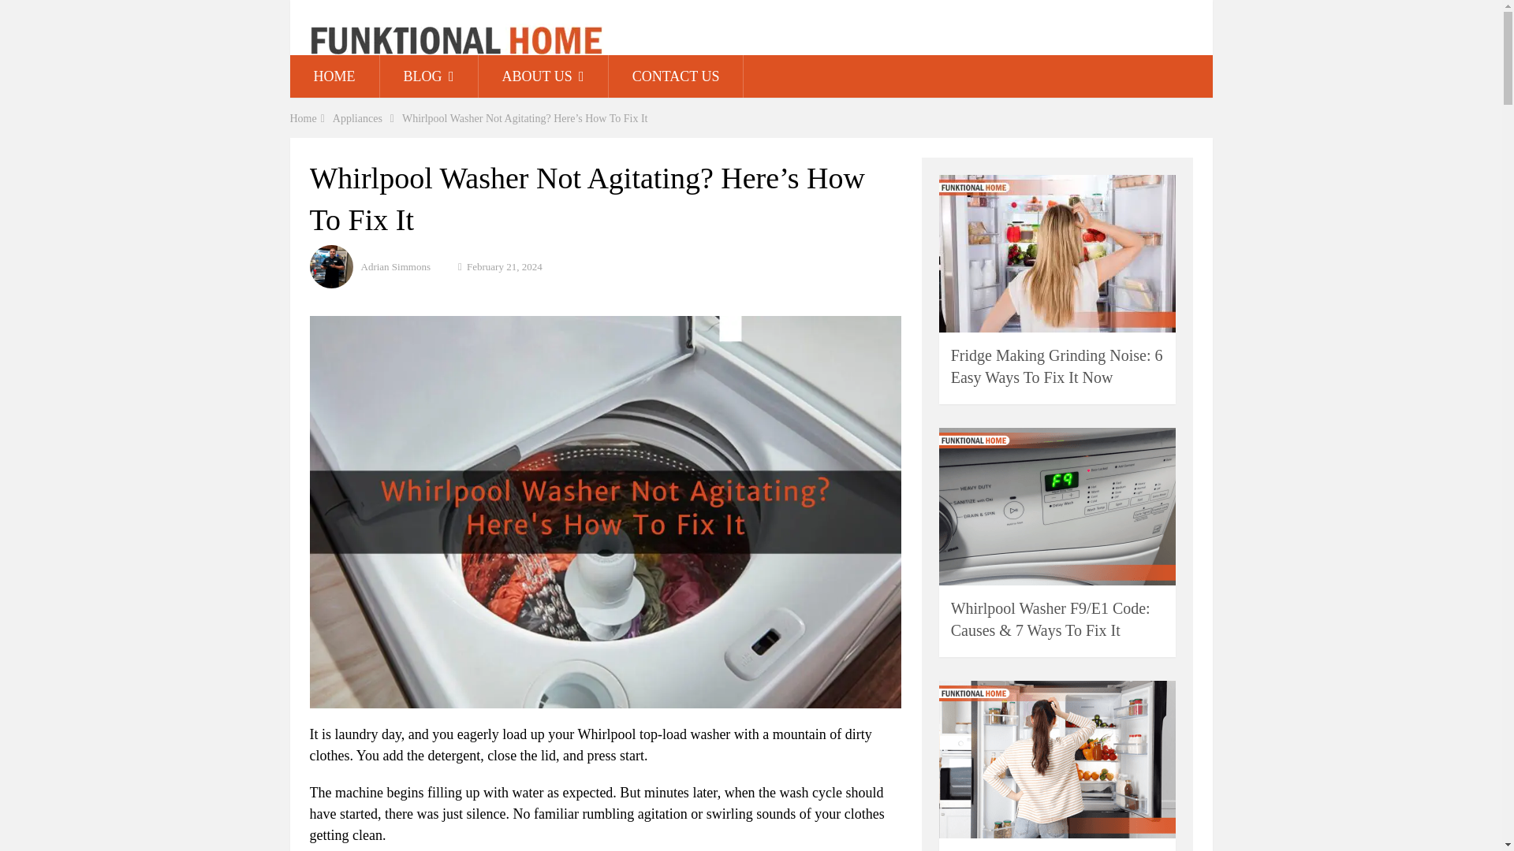 The height and width of the screenshot is (851, 1514). I want to click on CONTACT US, so click(675, 76).